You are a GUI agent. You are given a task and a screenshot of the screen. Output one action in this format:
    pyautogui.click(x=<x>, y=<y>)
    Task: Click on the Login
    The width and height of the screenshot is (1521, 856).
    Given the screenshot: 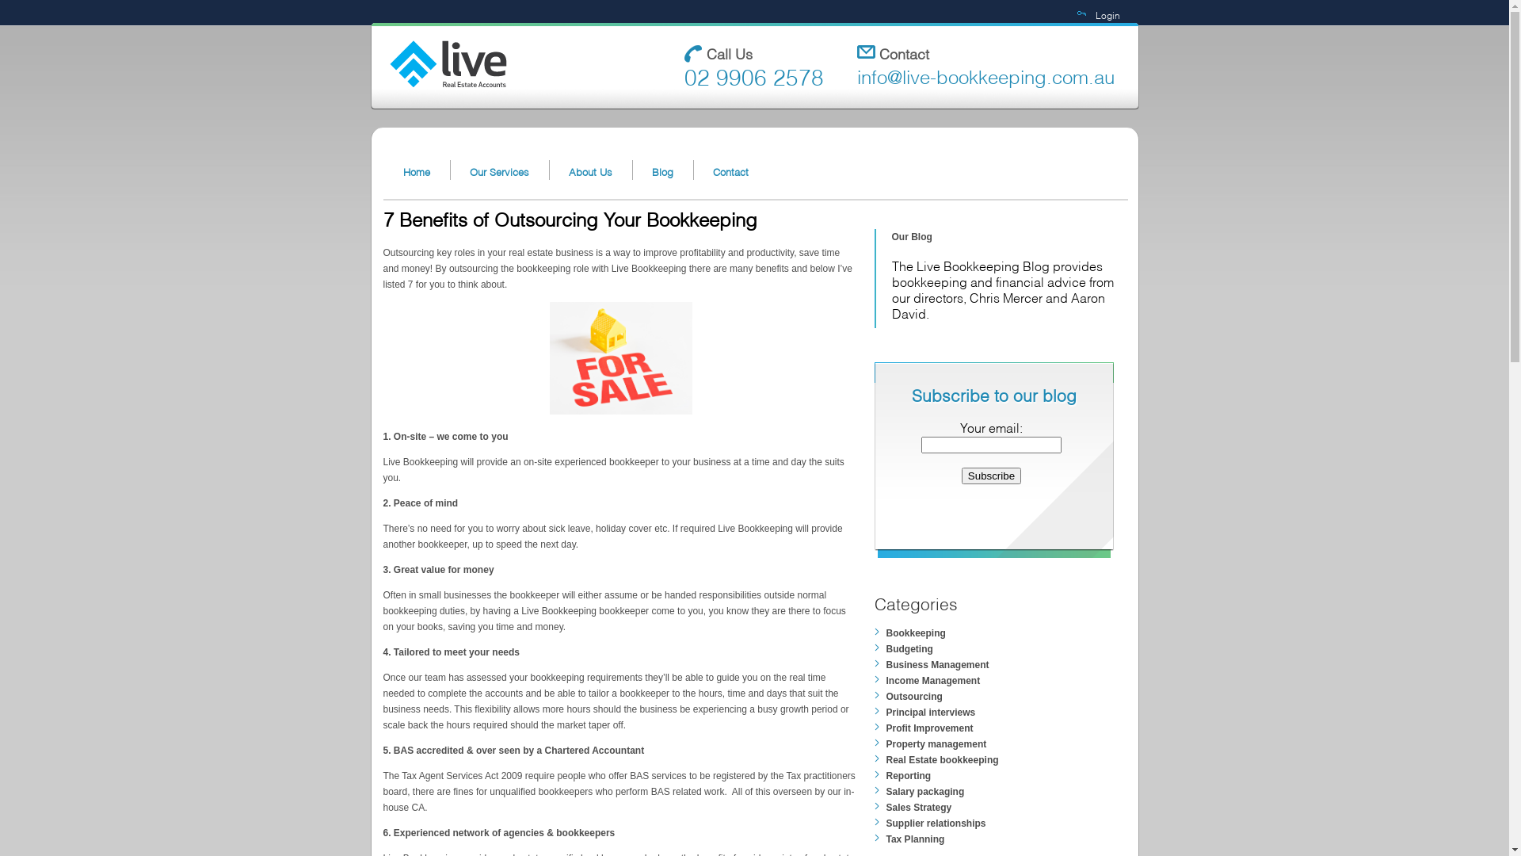 What is the action you would take?
    pyautogui.click(x=1107, y=14)
    